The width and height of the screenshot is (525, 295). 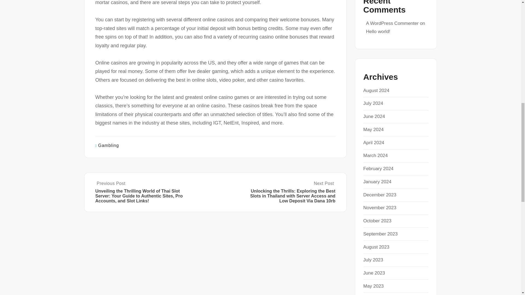 I want to click on August 2023, so click(x=376, y=247).